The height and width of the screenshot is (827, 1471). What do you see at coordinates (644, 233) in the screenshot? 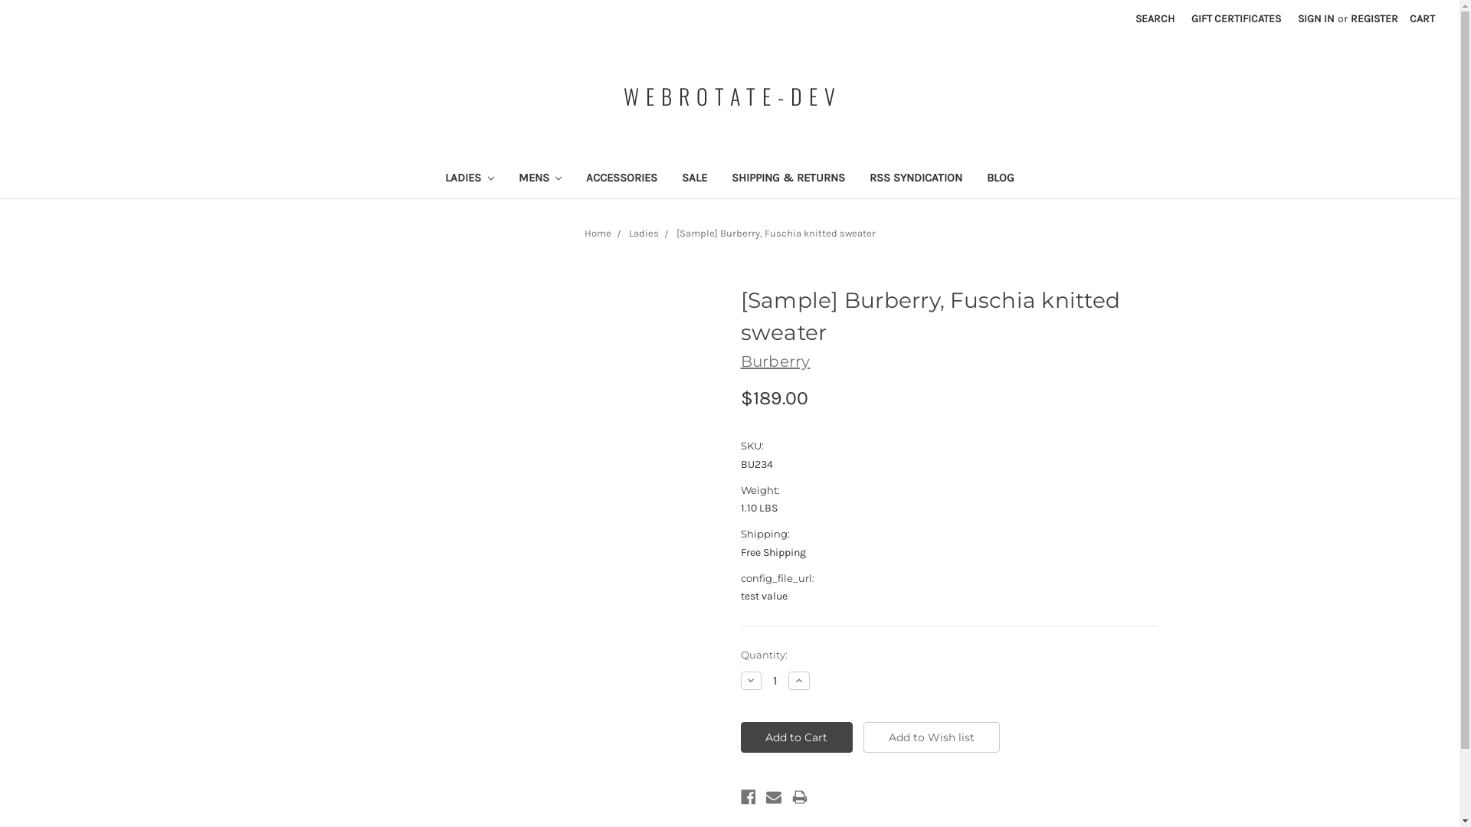
I see `Ladies` at bounding box center [644, 233].